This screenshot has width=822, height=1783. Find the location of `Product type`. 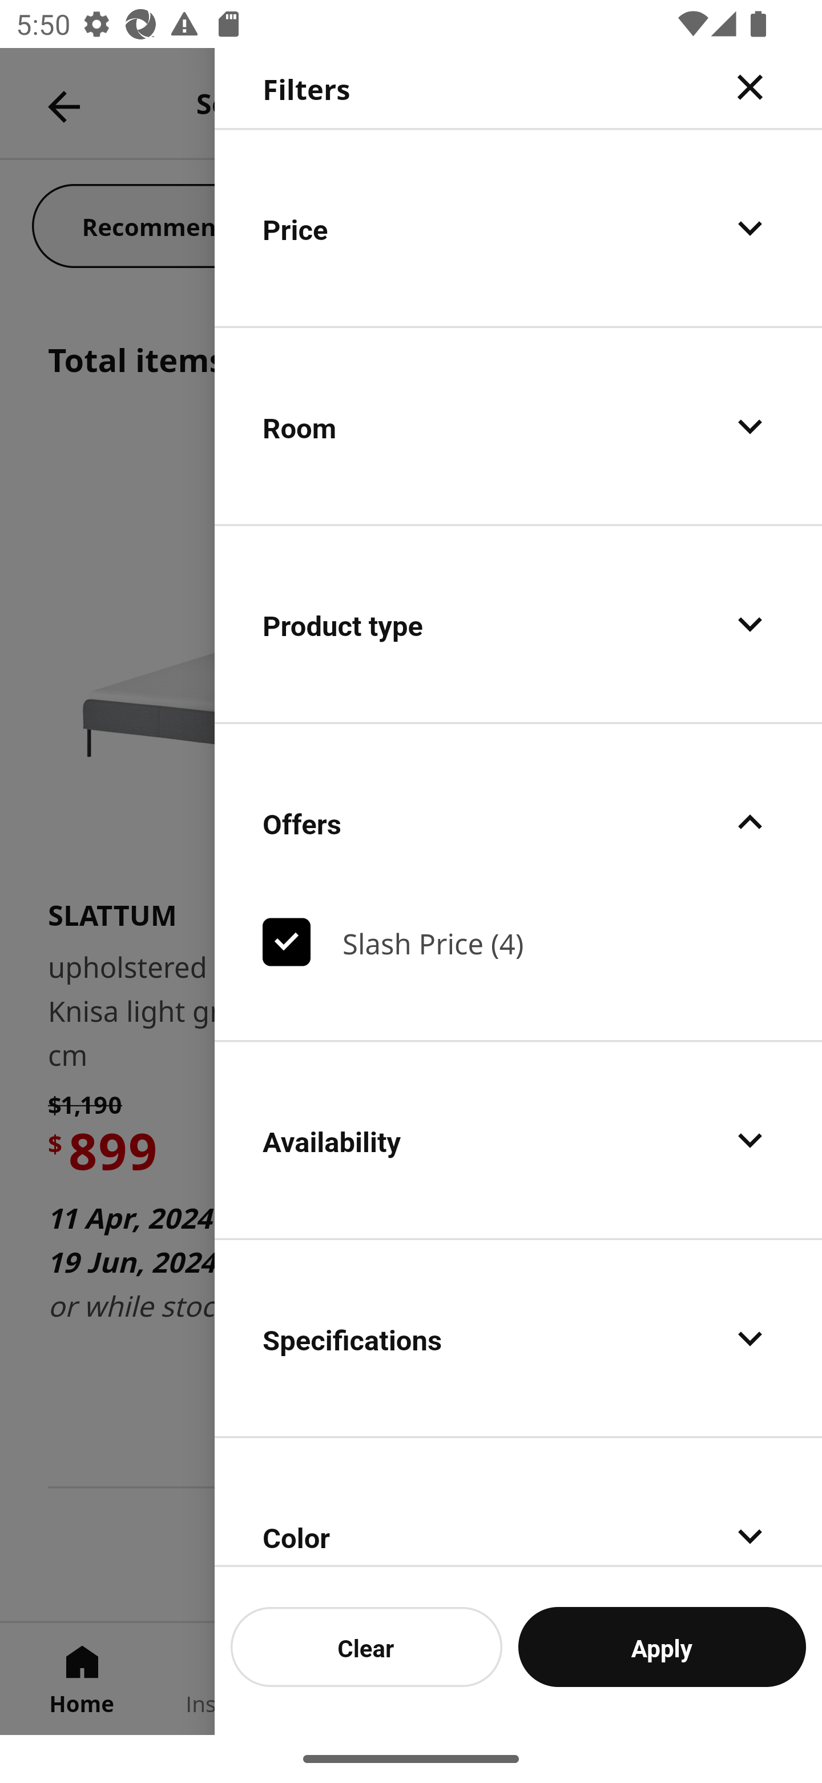

Product type is located at coordinates (518, 624).